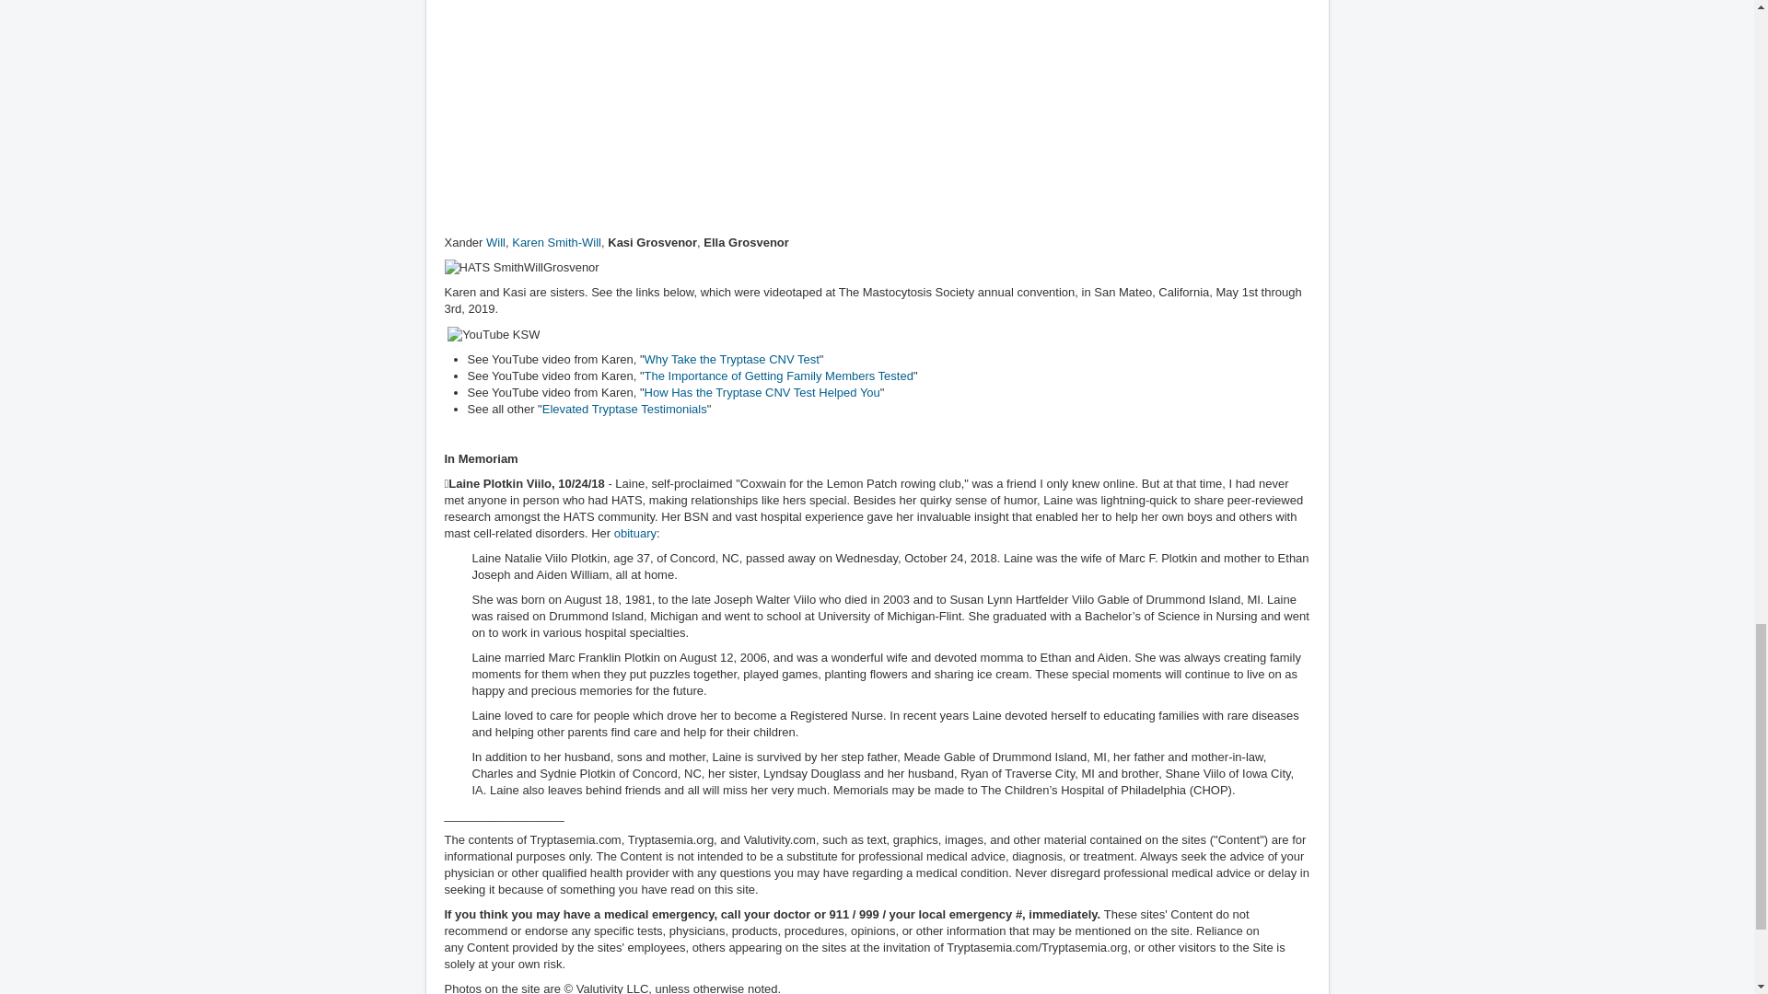 This screenshot has height=994, width=1768. What do you see at coordinates (554, 242) in the screenshot?
I see ` Karen Smith-Will` at bounding box center [554, 242].